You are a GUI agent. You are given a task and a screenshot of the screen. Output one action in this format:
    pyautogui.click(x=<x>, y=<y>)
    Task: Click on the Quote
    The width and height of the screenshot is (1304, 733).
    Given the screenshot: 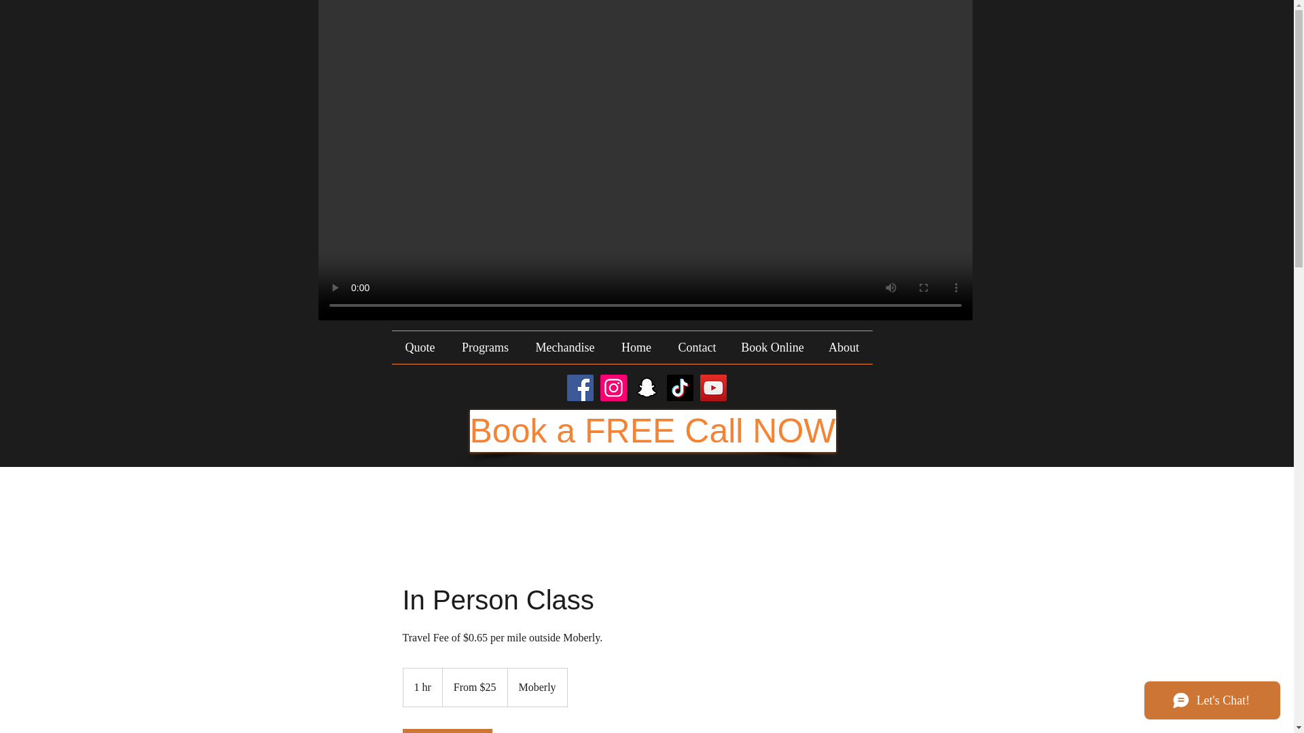 What is the action you would take?
    pyautogui.click(x=420, y=347)
    